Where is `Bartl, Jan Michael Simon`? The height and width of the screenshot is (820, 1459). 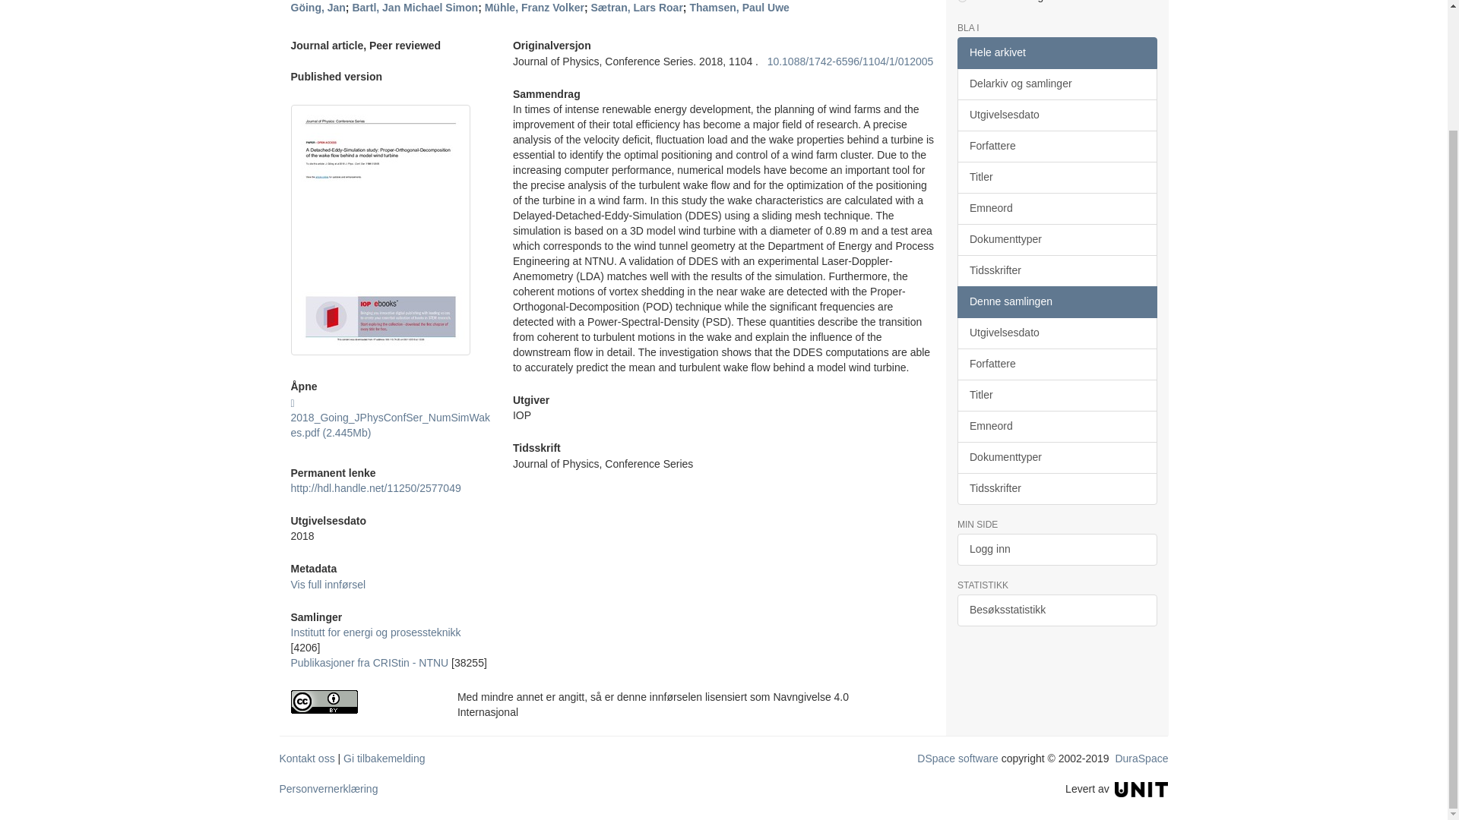 Bartl, Jan Michael Simon is located at coordinates (415, 8).